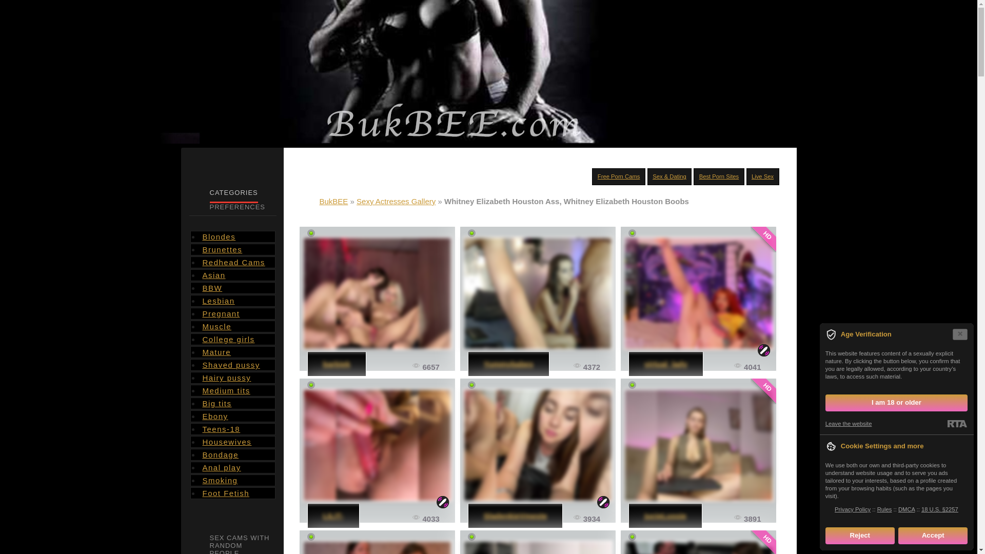 The height and width of the screenshot is (554, 985). I want to click on jucieLussie, so click(698, 445).